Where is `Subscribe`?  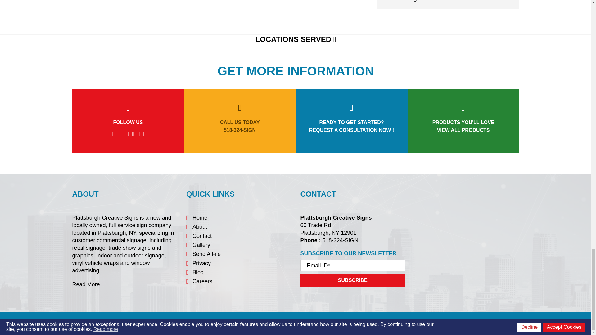
Subscribe is located at coordinates (353, 280).